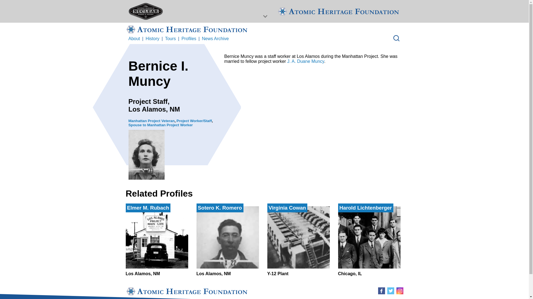 The image size is (533, 299). I want to click on Tours, so click(170, 39).